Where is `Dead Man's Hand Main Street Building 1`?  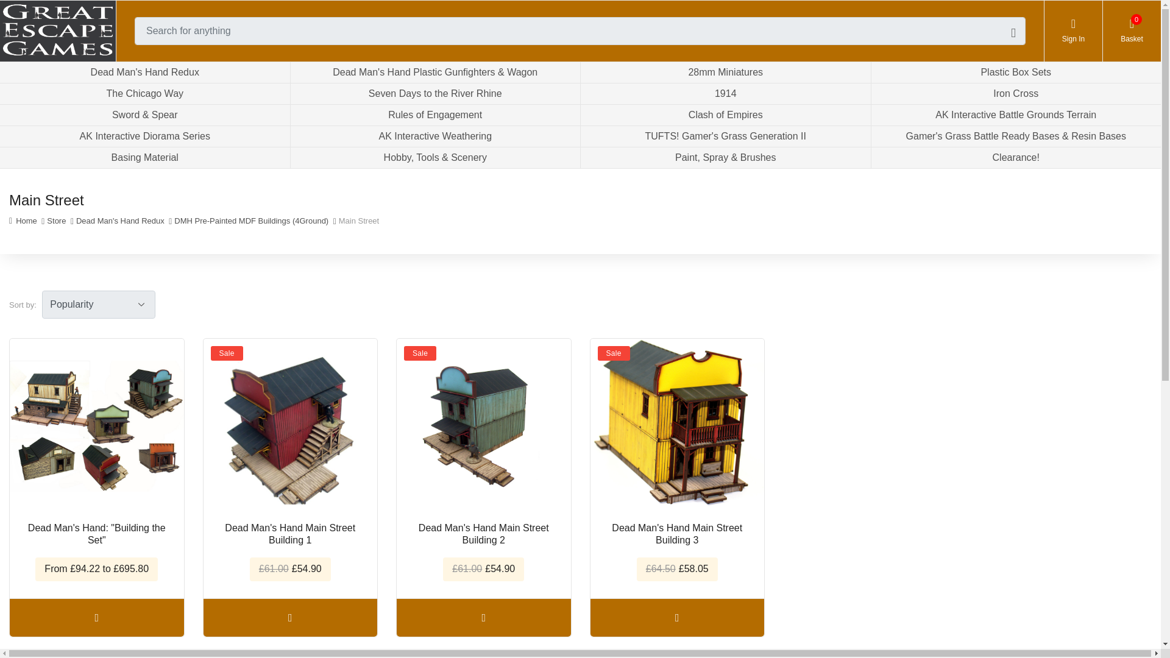 Dead Man's Hand Main Street Building 1 is located at coordinates (1073, 31).